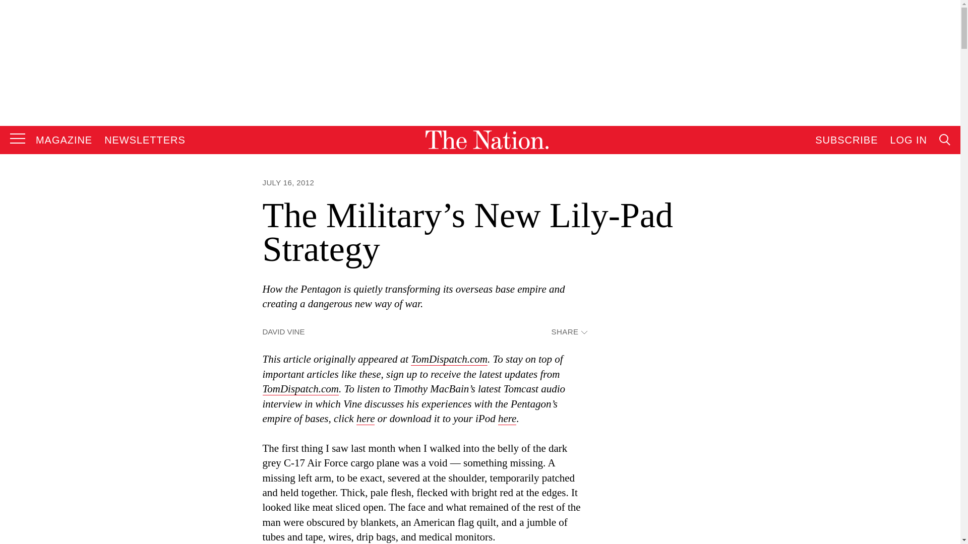  I want to click on SUBSCRIBE, so click(846, 140).